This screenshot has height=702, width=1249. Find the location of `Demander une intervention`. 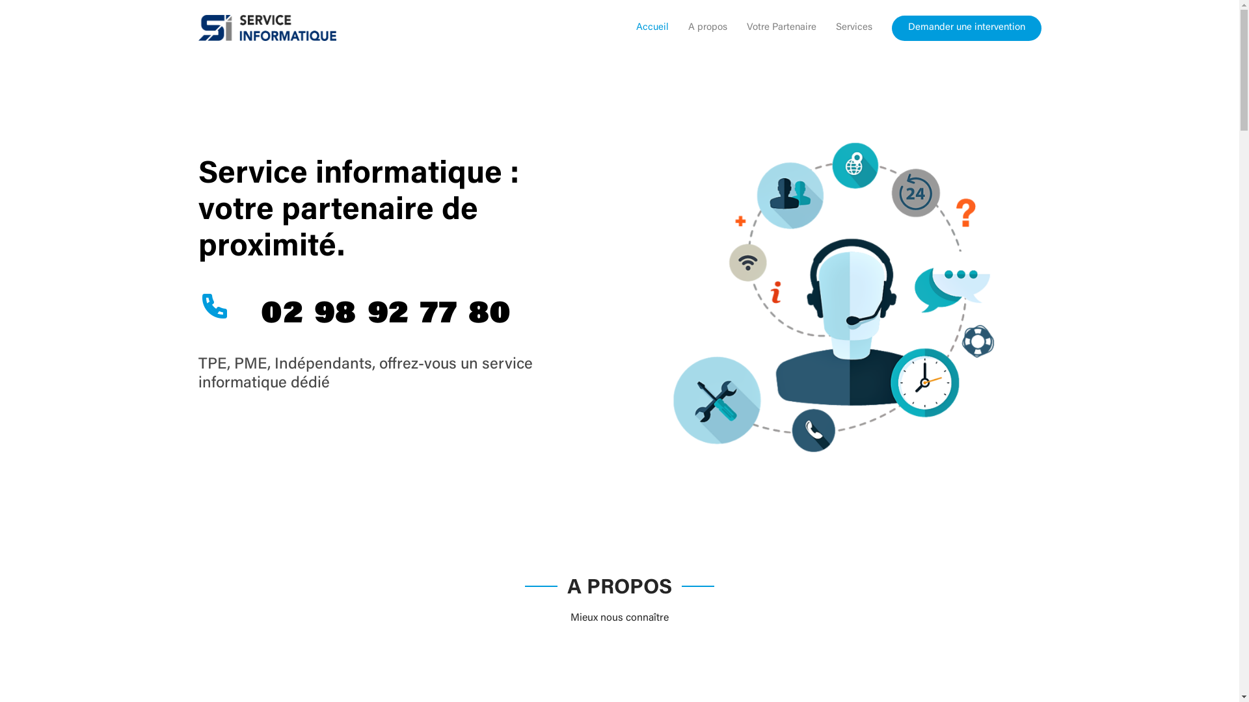

Demander une intervention is located at coordinates (966, 29).